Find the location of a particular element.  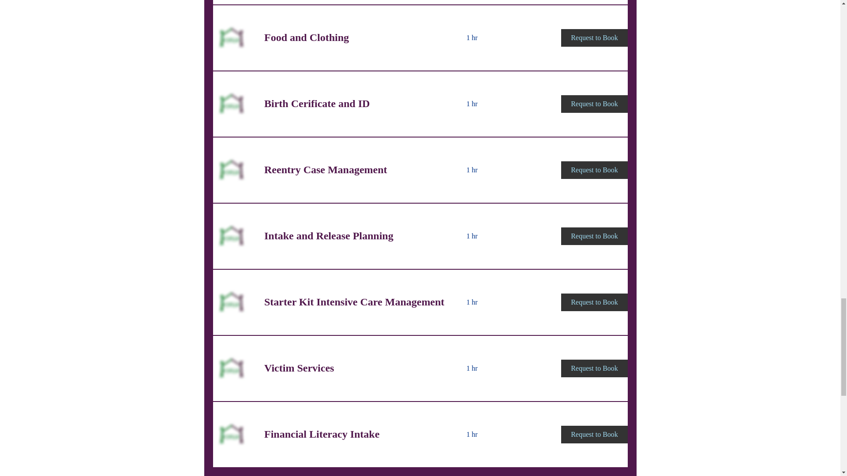

Birth Cerificate and ID is located at coordinates (354, 104).